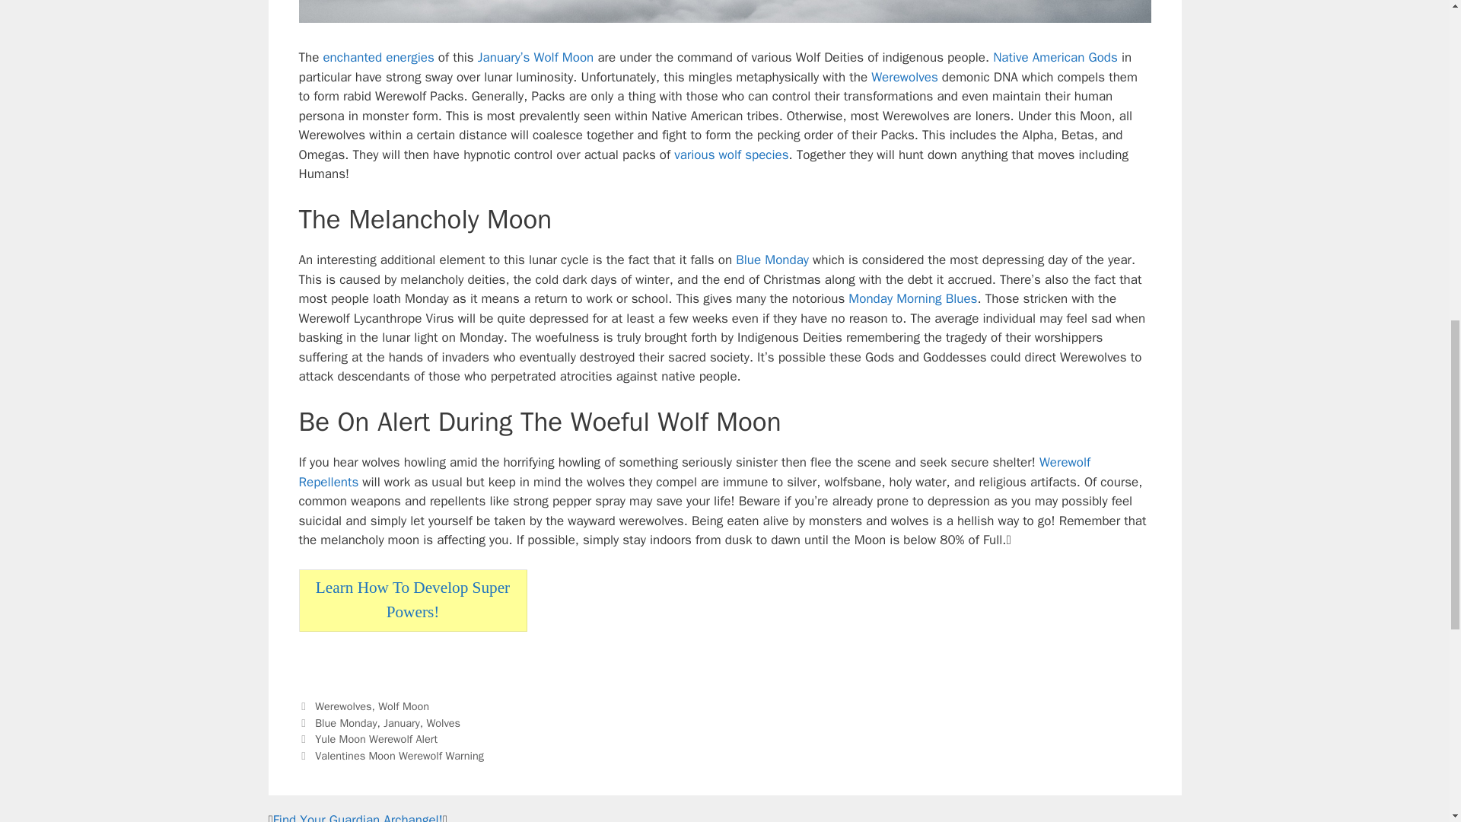 The height and width of the screenshot is (822, 1461). What do you see at coordinates (1055, 57) in the screenshot?
I see `Native American Gods` at bounding box center [1055, 57].